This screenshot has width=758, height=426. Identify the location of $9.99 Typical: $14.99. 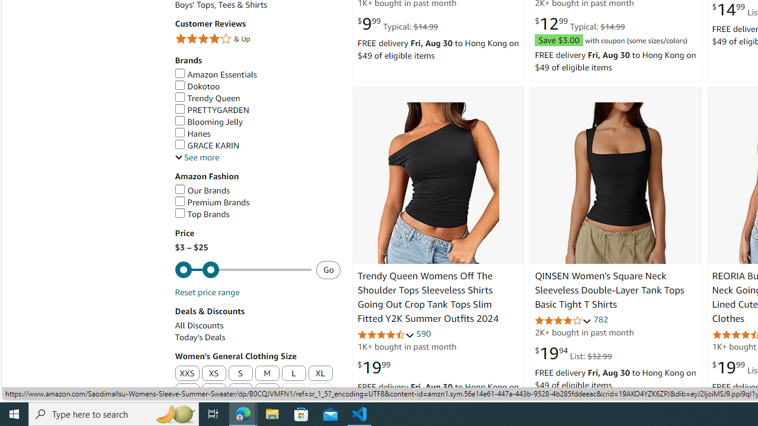
(397, 24).